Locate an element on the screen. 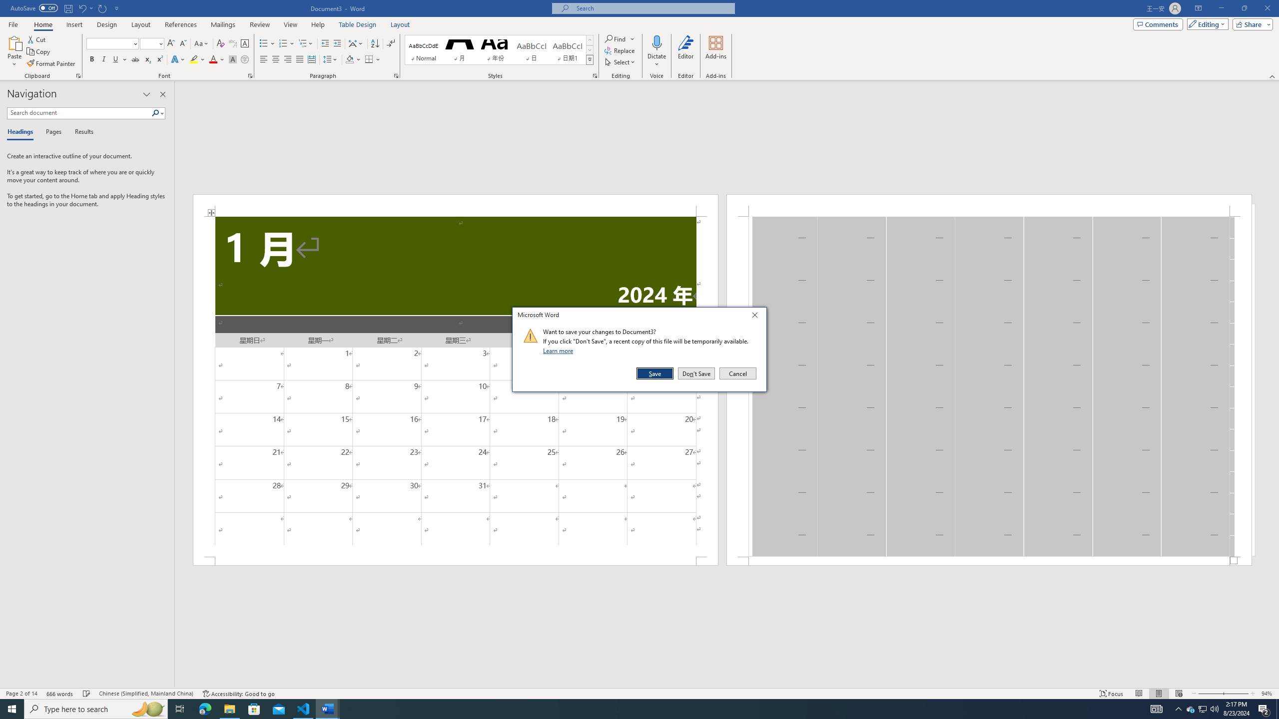 The image size is (1279, 719). Cancel is located at coordinates (737, 373).